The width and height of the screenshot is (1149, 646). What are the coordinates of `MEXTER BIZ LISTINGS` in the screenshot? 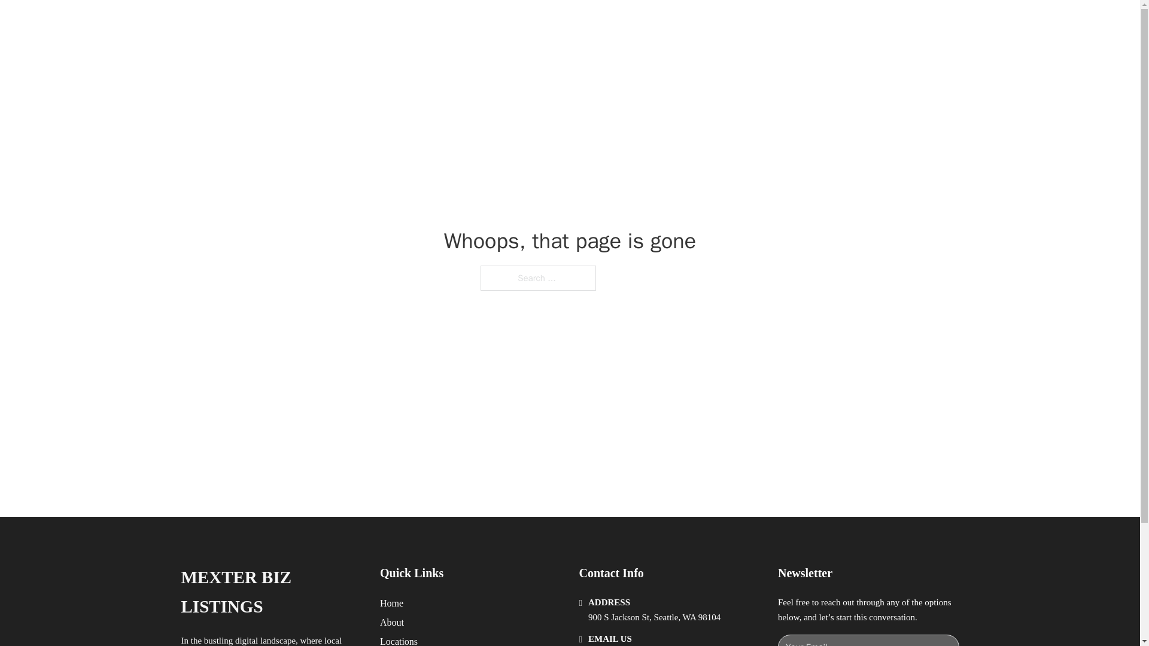 It's located at (330, 23).